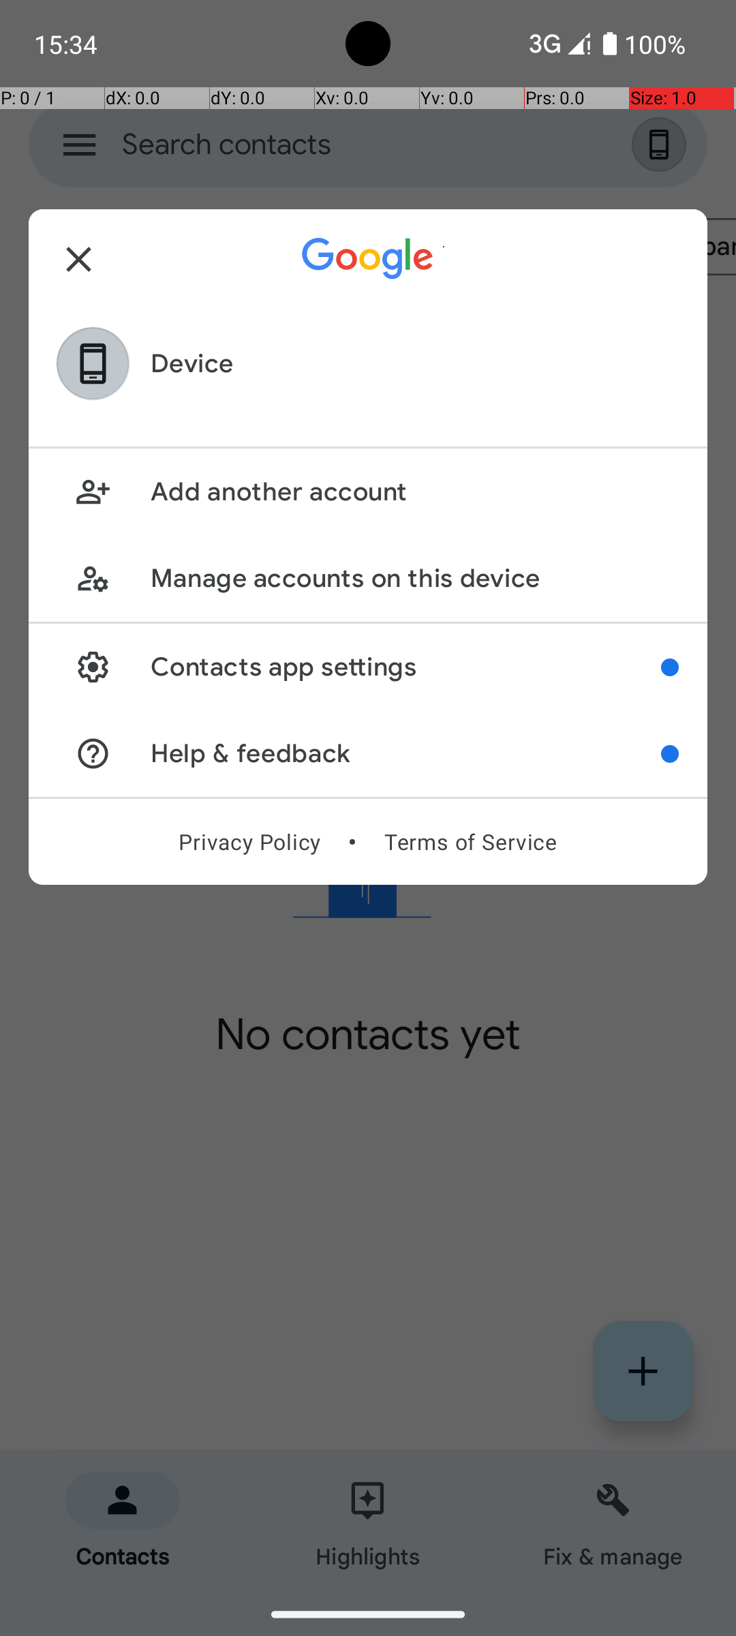 This screenshot has height=1636, width=736. I want to click on Close, so click(79, 259).